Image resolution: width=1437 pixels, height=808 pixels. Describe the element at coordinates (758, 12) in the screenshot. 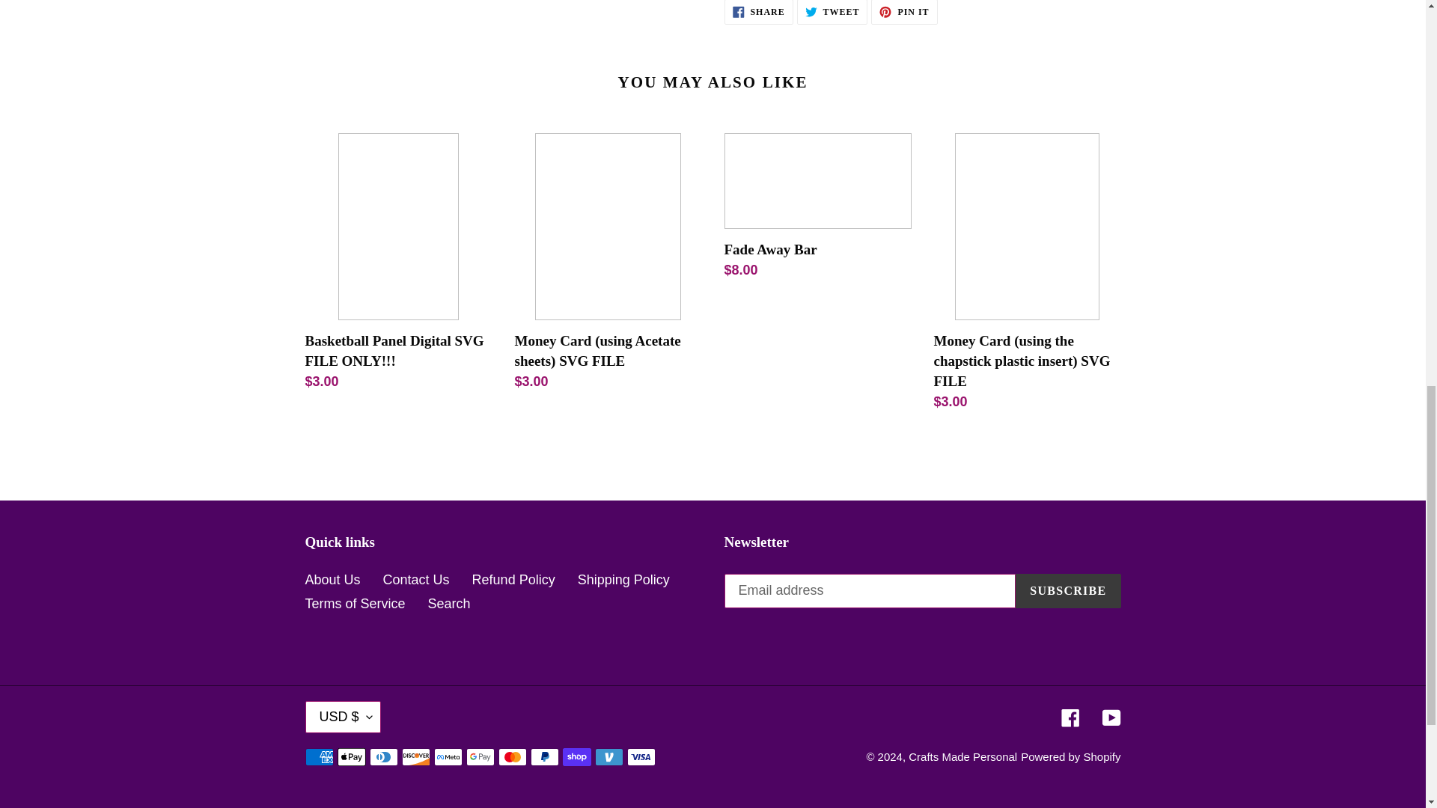

I see `Basketball Panel Digital SVG FILE ONLY!!!` at that location.